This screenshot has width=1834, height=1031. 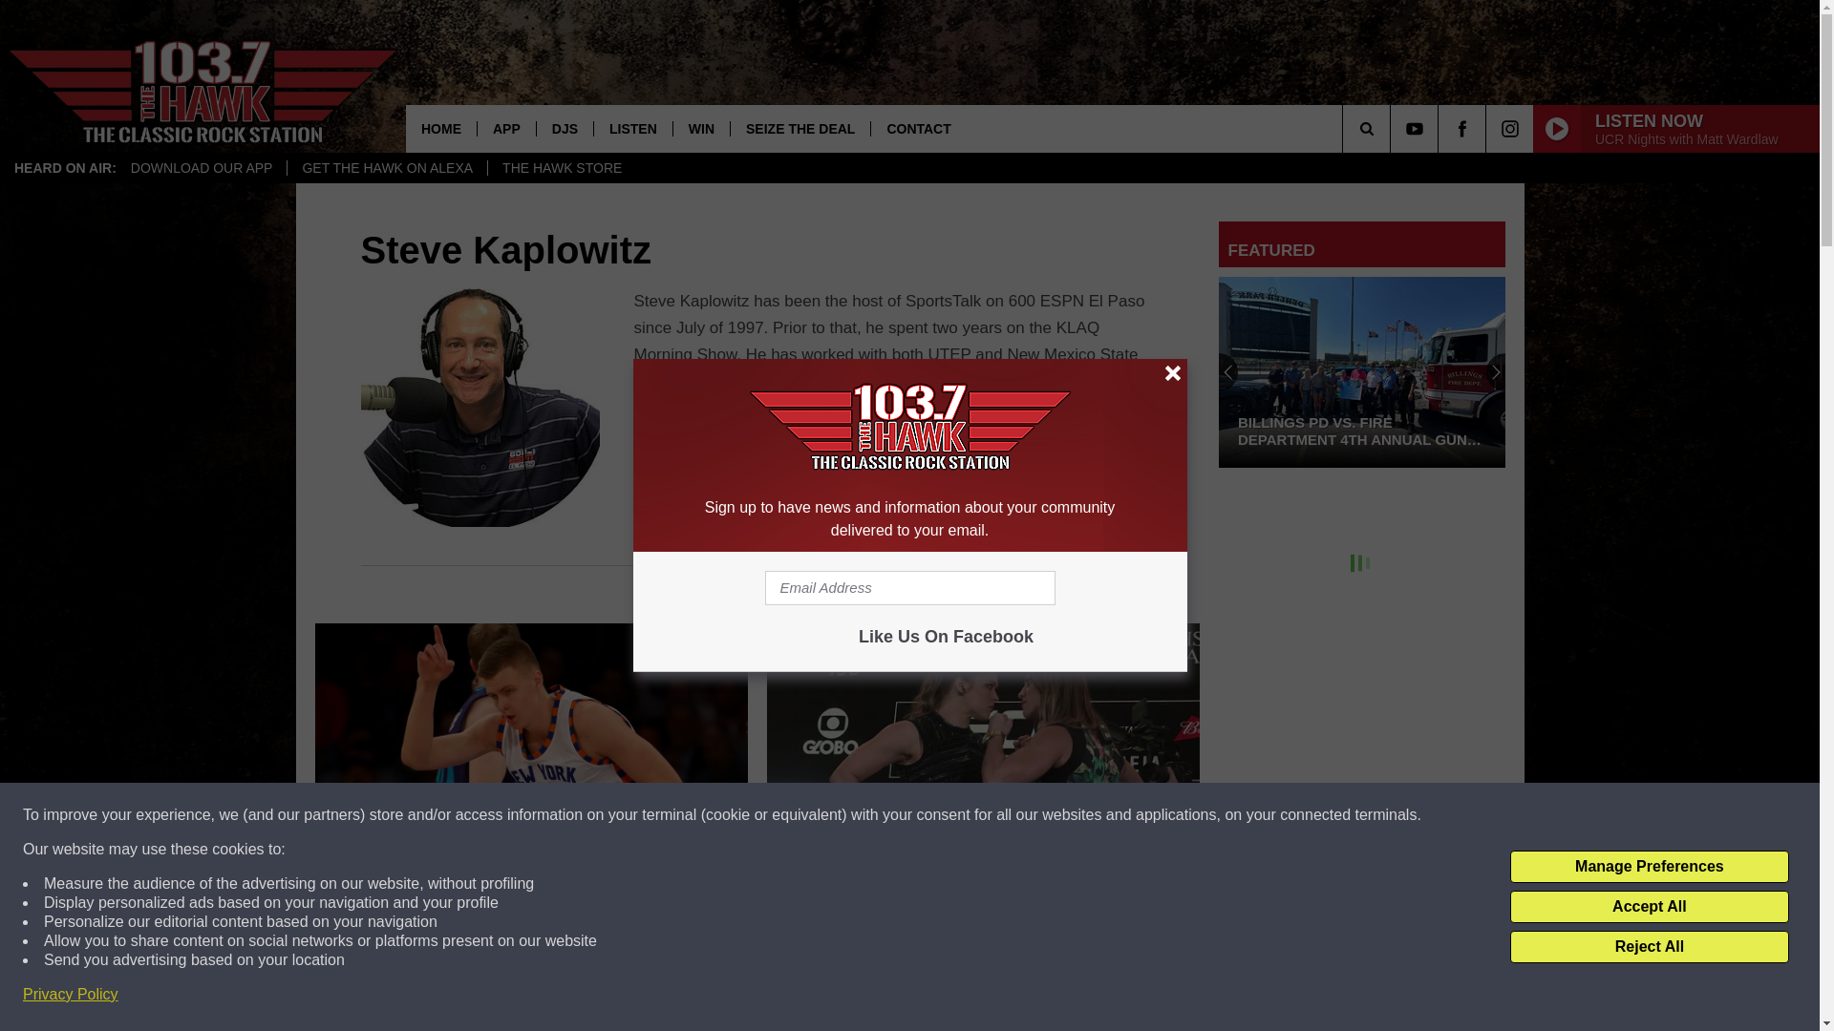 I want to click on HOME, so click(x=441, y=128).